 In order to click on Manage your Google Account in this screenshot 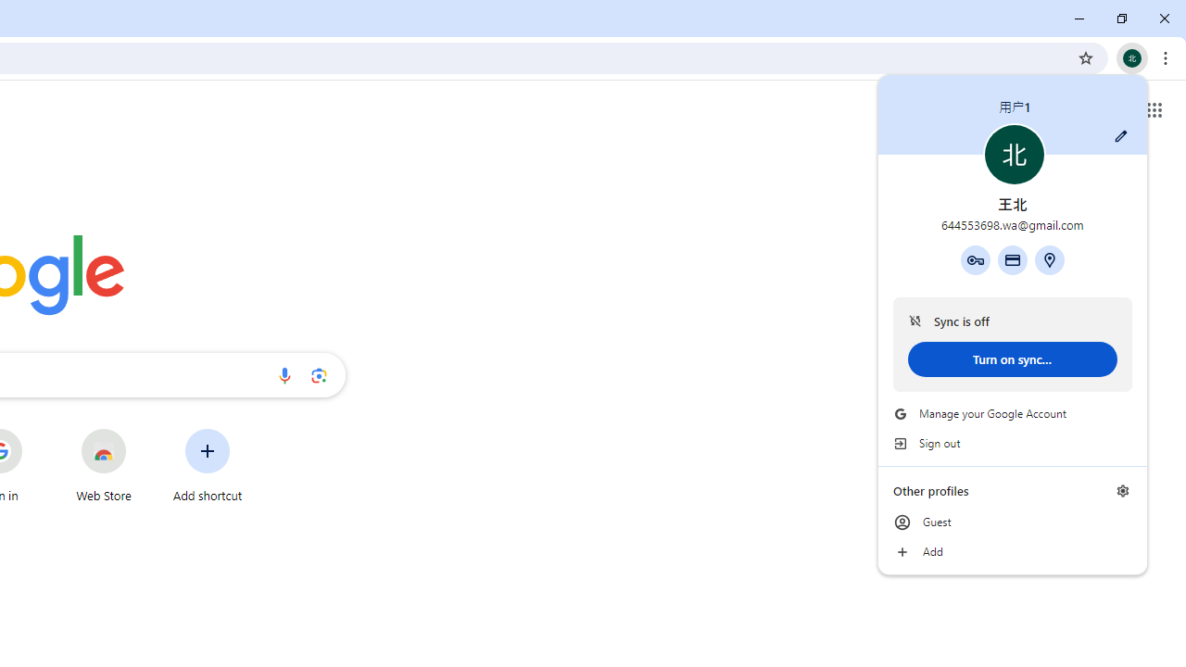, I will do `click(1012, 413)`.